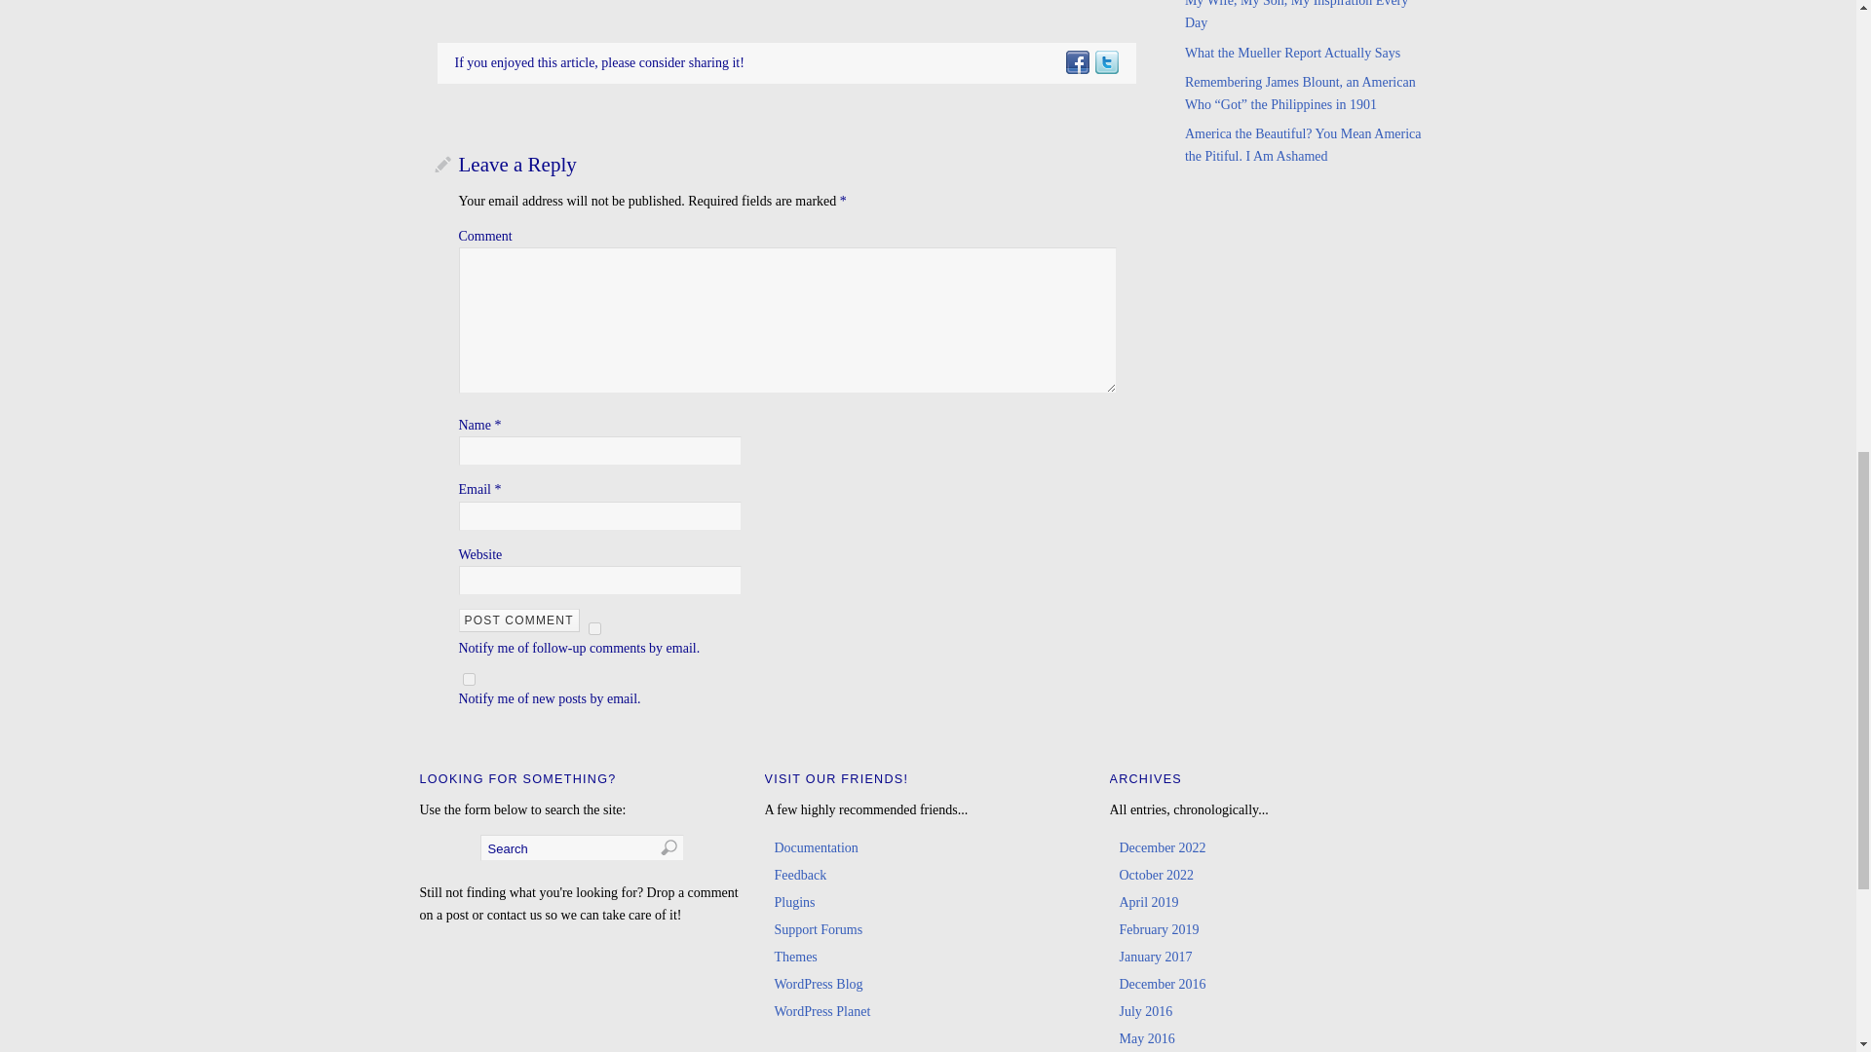 This screenshot has width=1871, height=1052. I want to click on Share on Twitter, so click(1105, 62).